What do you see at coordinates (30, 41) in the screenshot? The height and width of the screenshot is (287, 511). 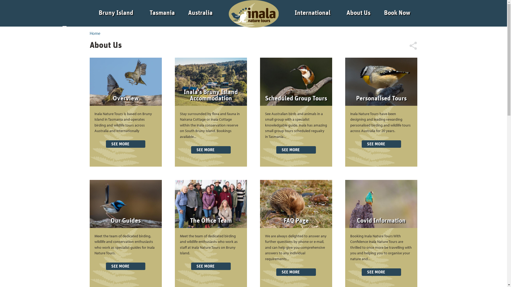 I see `Australia` at bounding box center [30, 41].